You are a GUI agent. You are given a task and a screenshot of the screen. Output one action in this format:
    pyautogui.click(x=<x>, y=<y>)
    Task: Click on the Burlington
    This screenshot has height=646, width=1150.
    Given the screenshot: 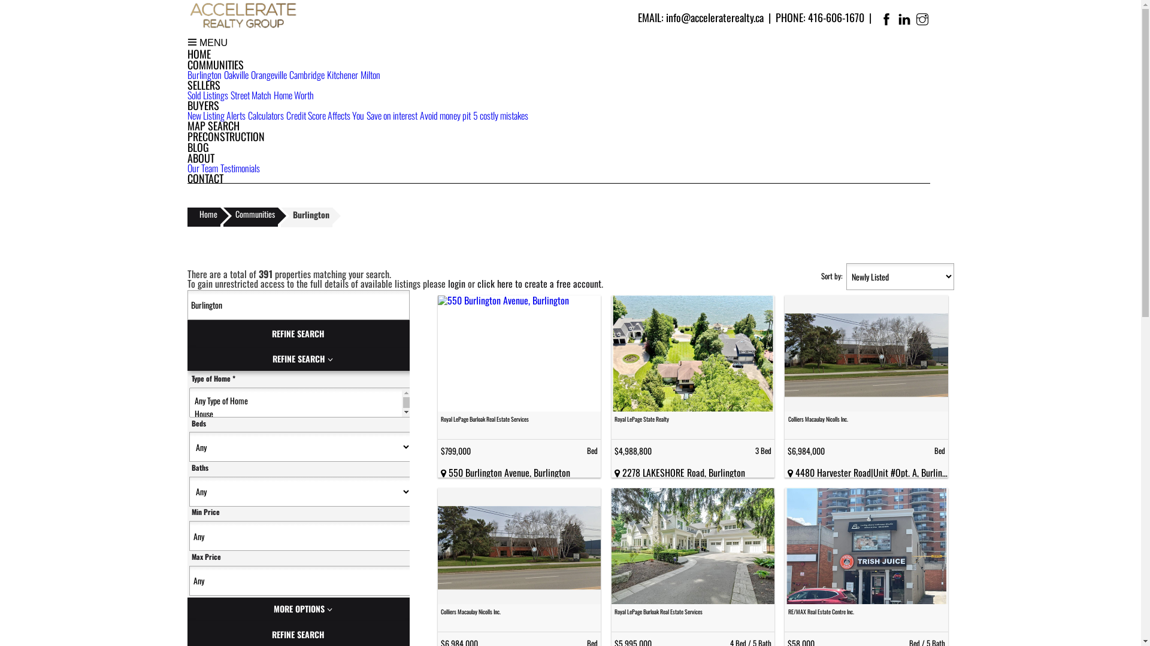 What is the action you would take?
    pyautogui.click(x=519, y=546)
    